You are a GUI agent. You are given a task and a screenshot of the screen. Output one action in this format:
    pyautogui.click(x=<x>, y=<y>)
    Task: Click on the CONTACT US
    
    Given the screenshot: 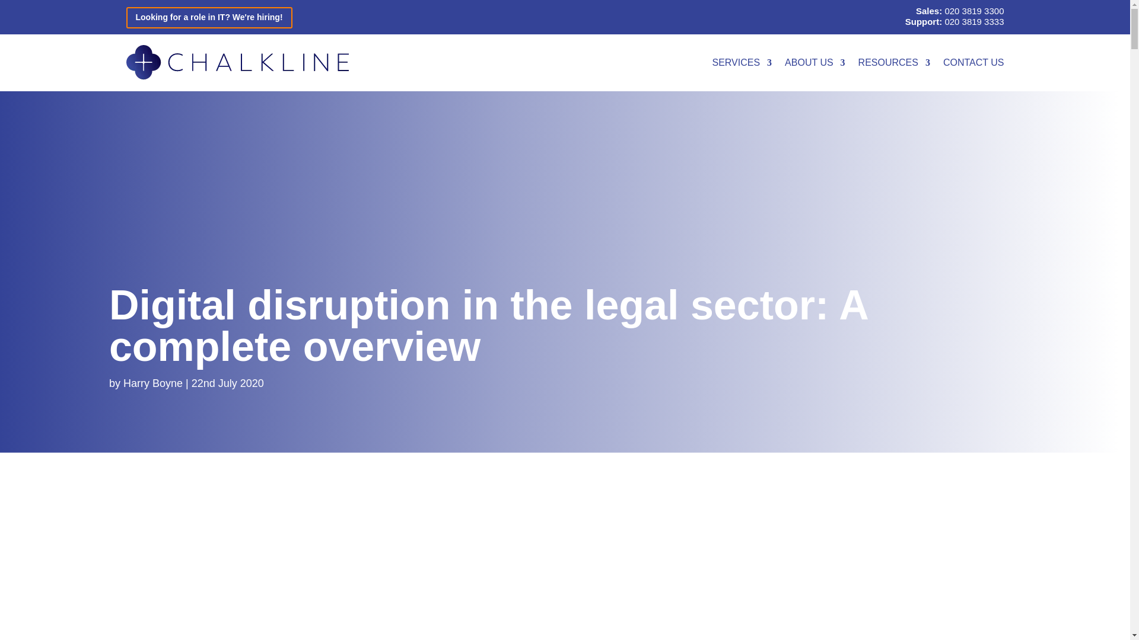 What is the action you would take?
    pyautogui.click(x=973, y=63)
    